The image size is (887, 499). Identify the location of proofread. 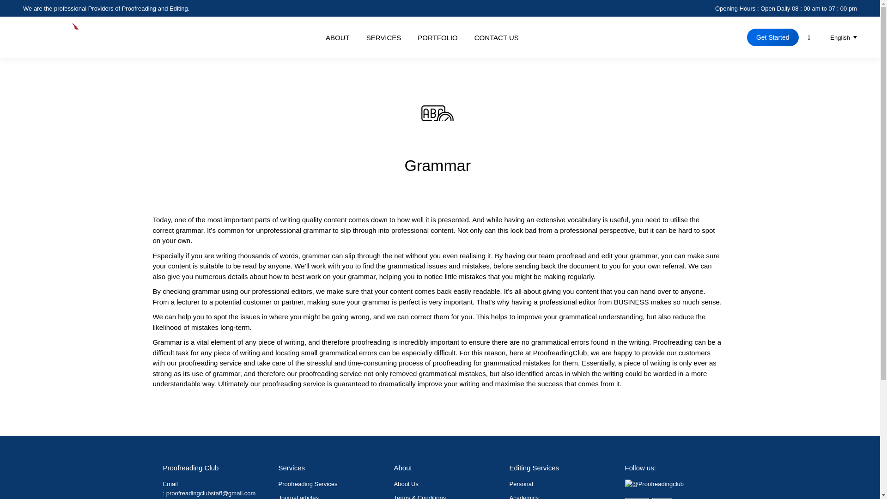
(337, 38).